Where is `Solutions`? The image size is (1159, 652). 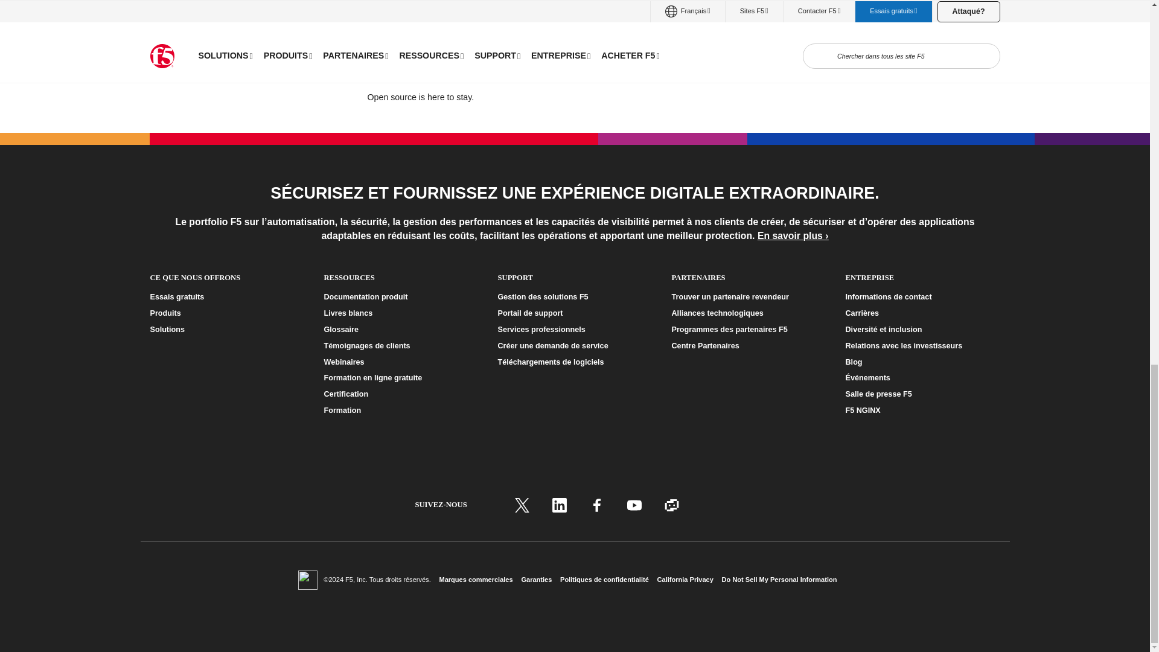 Solutions is located at coordinates (226, 330).